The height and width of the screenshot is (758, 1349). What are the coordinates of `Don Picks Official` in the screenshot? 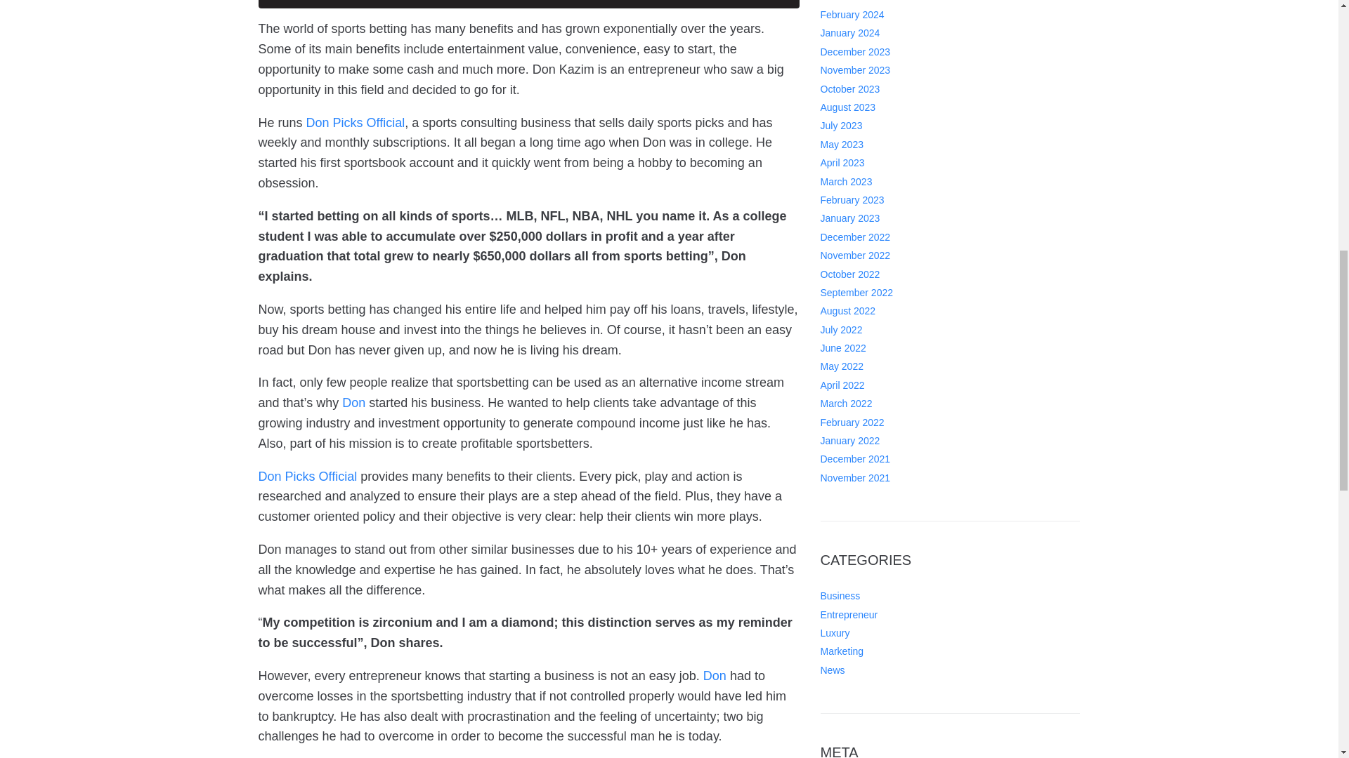 It's located at (356, 122).